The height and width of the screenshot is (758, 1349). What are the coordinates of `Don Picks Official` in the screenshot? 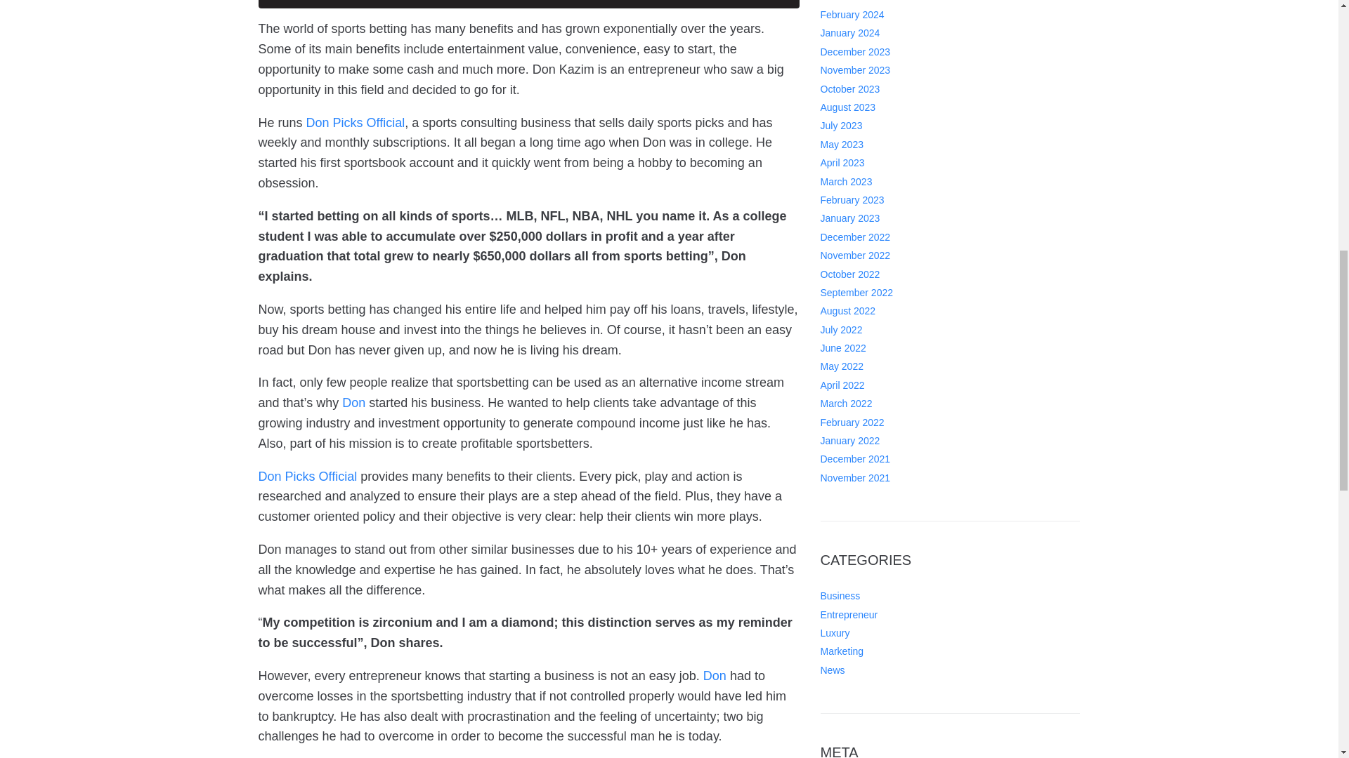 It's located at (356, 122).